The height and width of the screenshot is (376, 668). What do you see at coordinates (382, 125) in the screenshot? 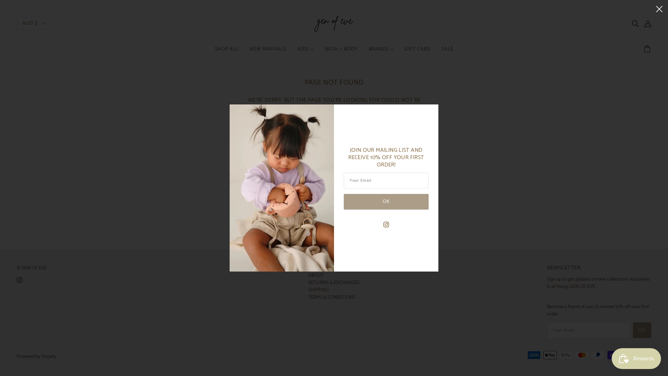
I see `products` at bounding box center [382, 125].